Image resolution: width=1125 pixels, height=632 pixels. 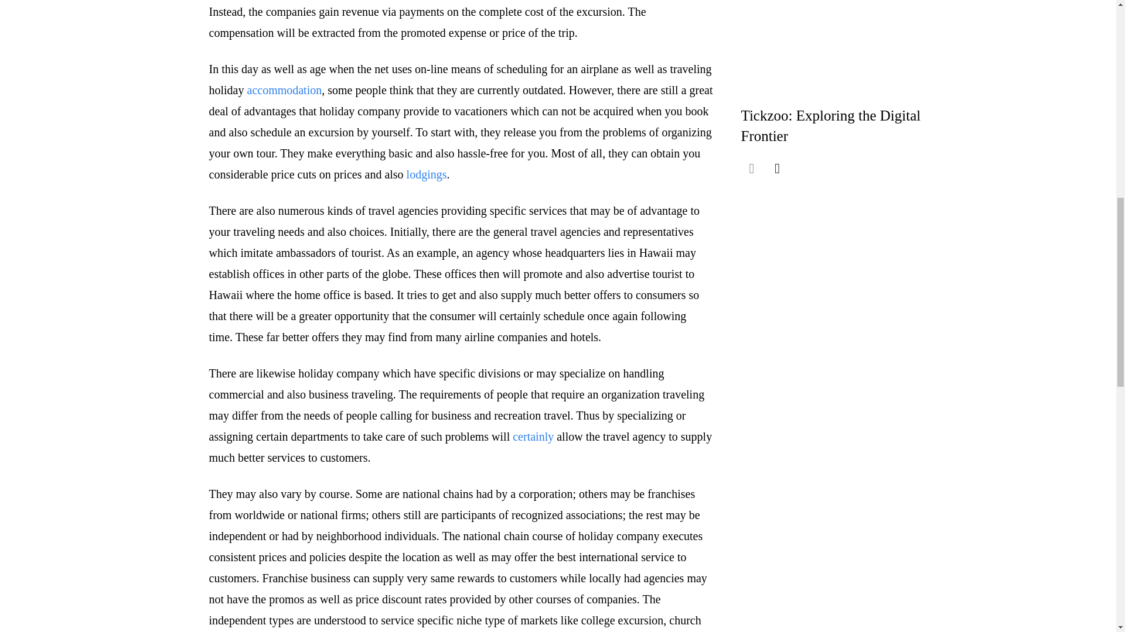 What do you see at coordinates (853, 49) in the screenshot?
I see `Tickzoo: Exploring the Digital Frontier` at bounding box center [853, 49].